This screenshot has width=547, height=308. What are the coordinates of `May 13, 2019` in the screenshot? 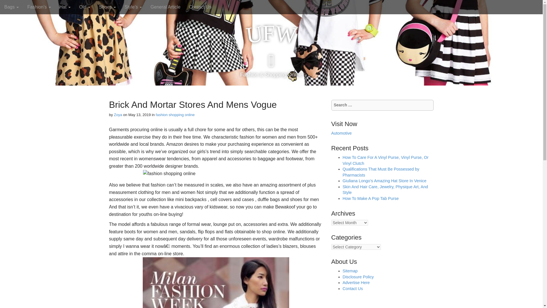 It's located at (139, 115).